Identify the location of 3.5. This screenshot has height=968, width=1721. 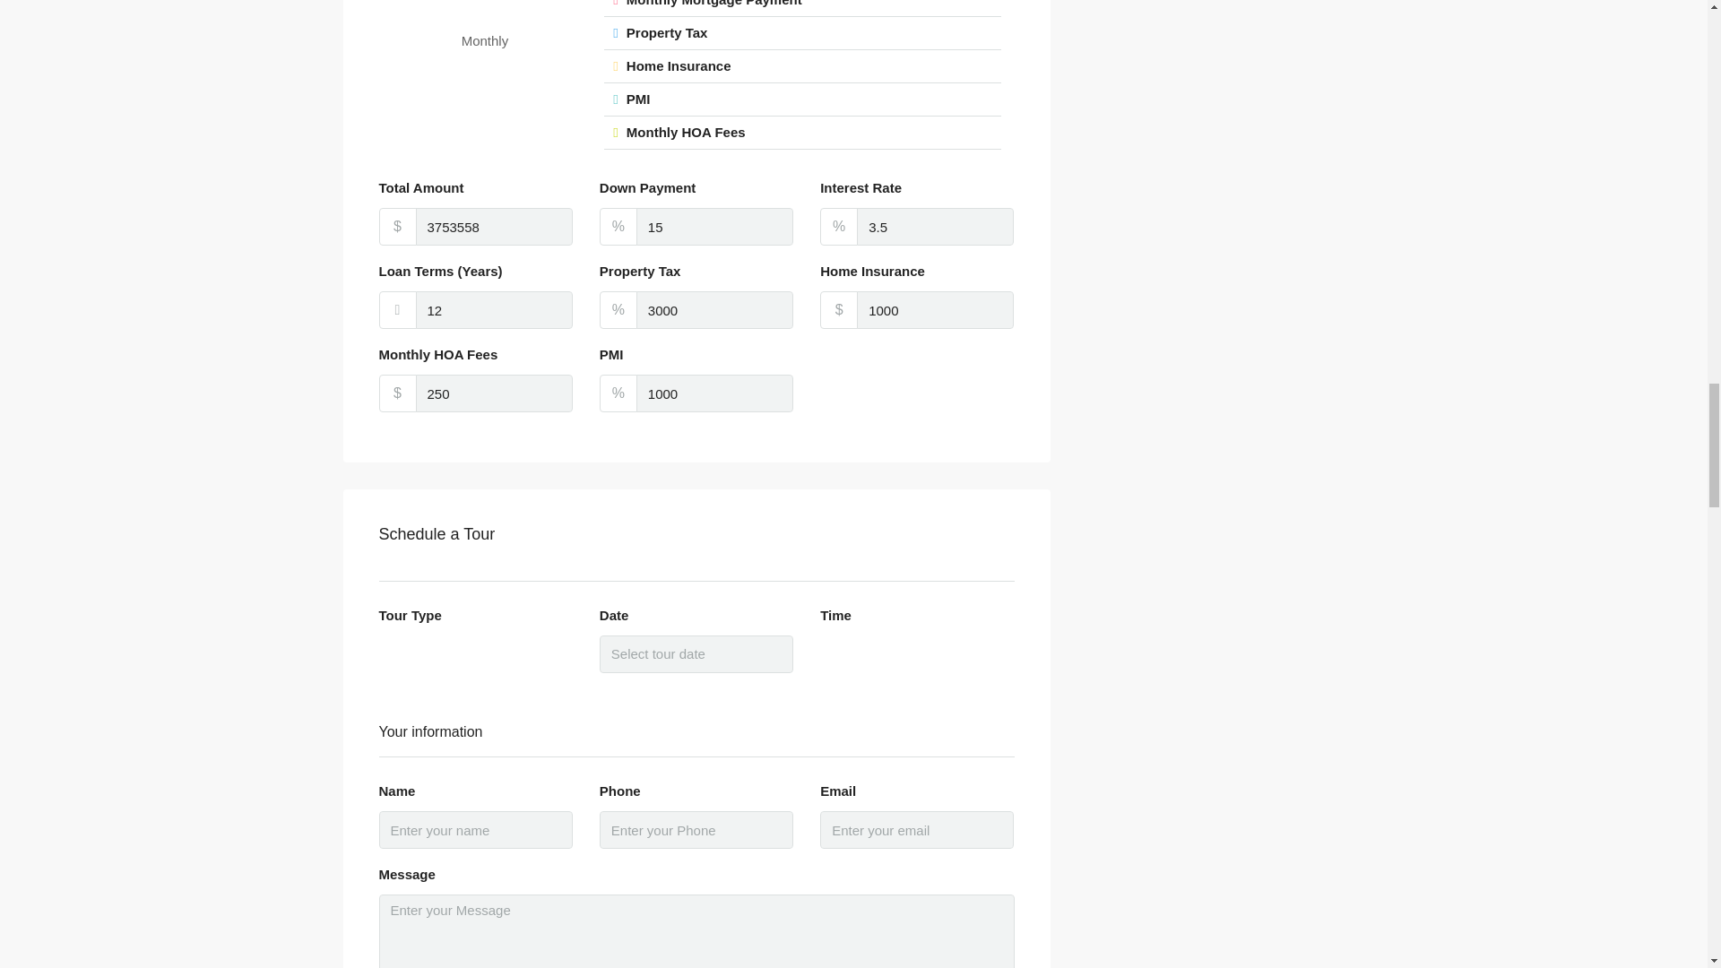
(935, 227).